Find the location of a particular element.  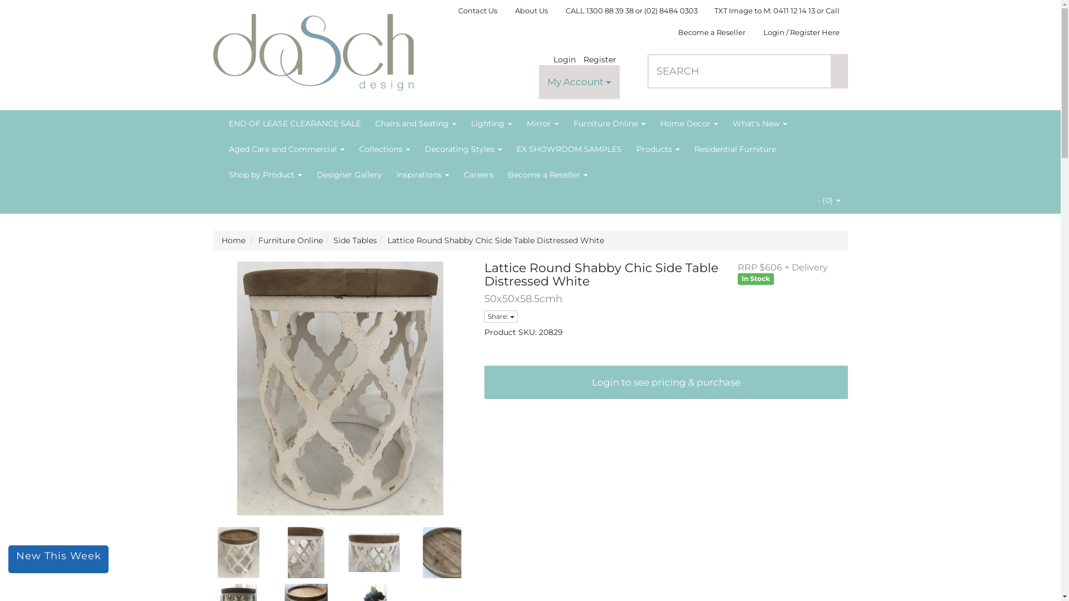

Side Tables is located at coordinates (355, 240).